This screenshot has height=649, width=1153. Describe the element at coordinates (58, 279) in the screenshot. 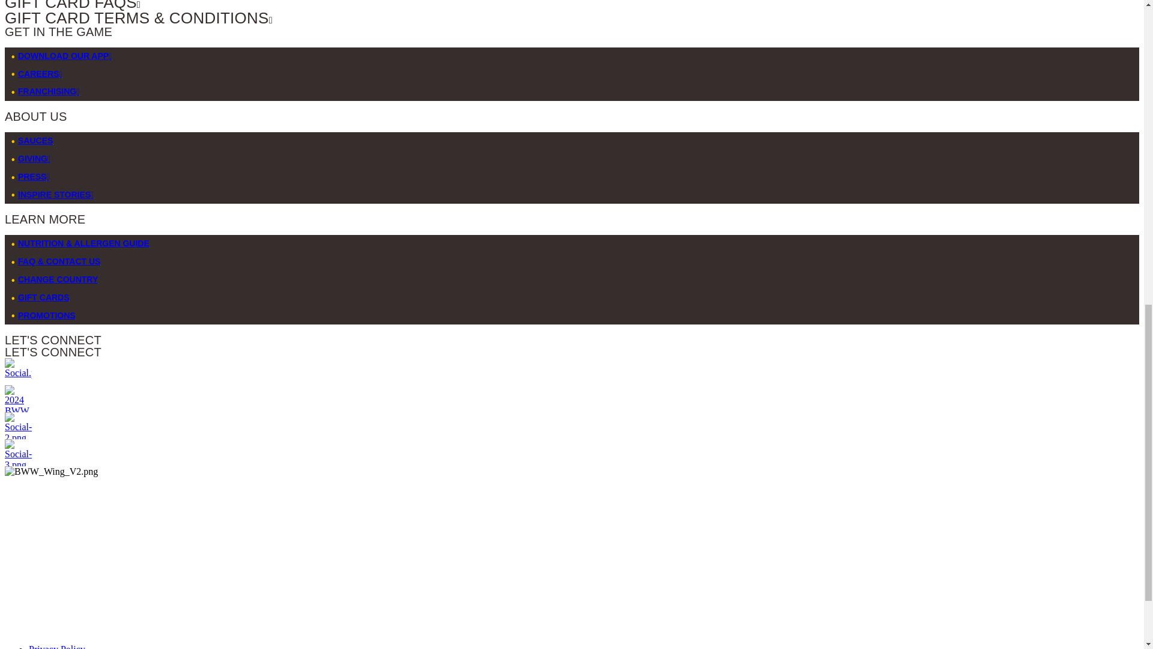

I see `CHANGE COUNTRY` at that location.